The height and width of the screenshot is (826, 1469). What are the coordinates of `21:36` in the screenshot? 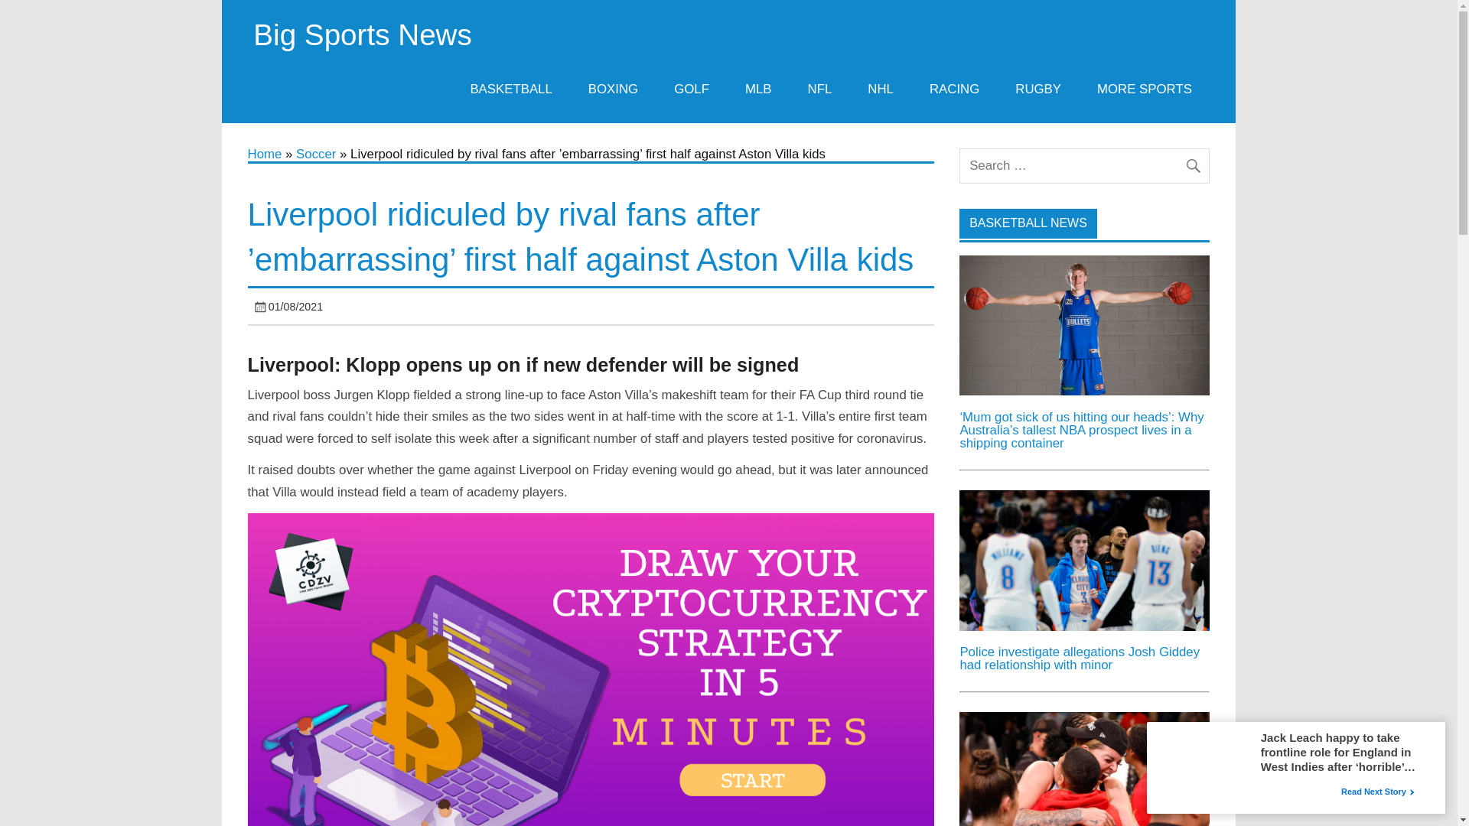 It's located at (295, 307).